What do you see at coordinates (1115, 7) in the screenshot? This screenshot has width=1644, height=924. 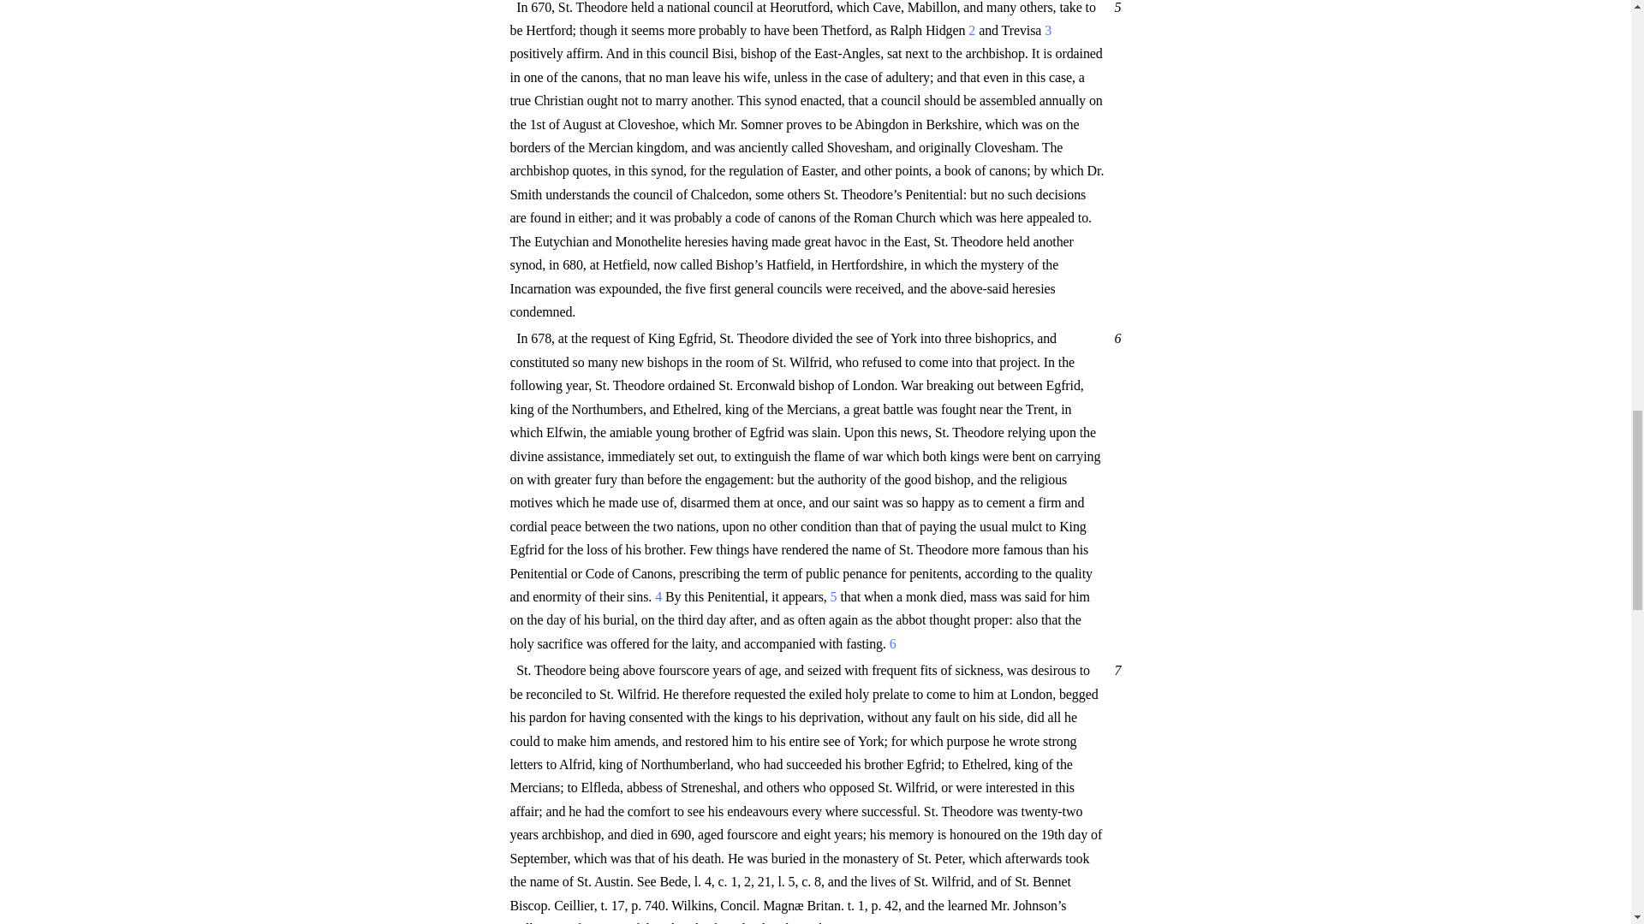 I see `  5` at bounding box center [1115, 7].